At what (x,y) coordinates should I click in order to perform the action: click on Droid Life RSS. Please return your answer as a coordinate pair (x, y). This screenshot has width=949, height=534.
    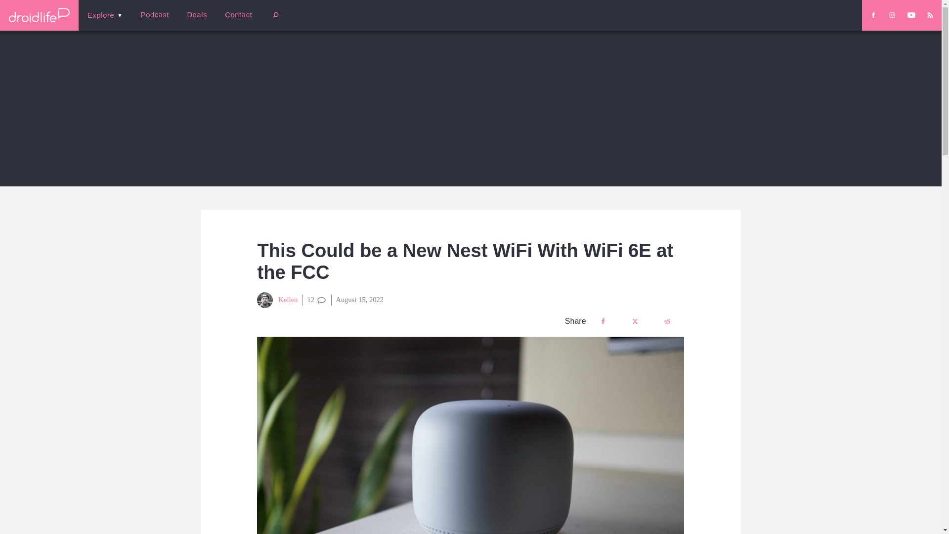
    Looking at the image, I should click on (930, 15).